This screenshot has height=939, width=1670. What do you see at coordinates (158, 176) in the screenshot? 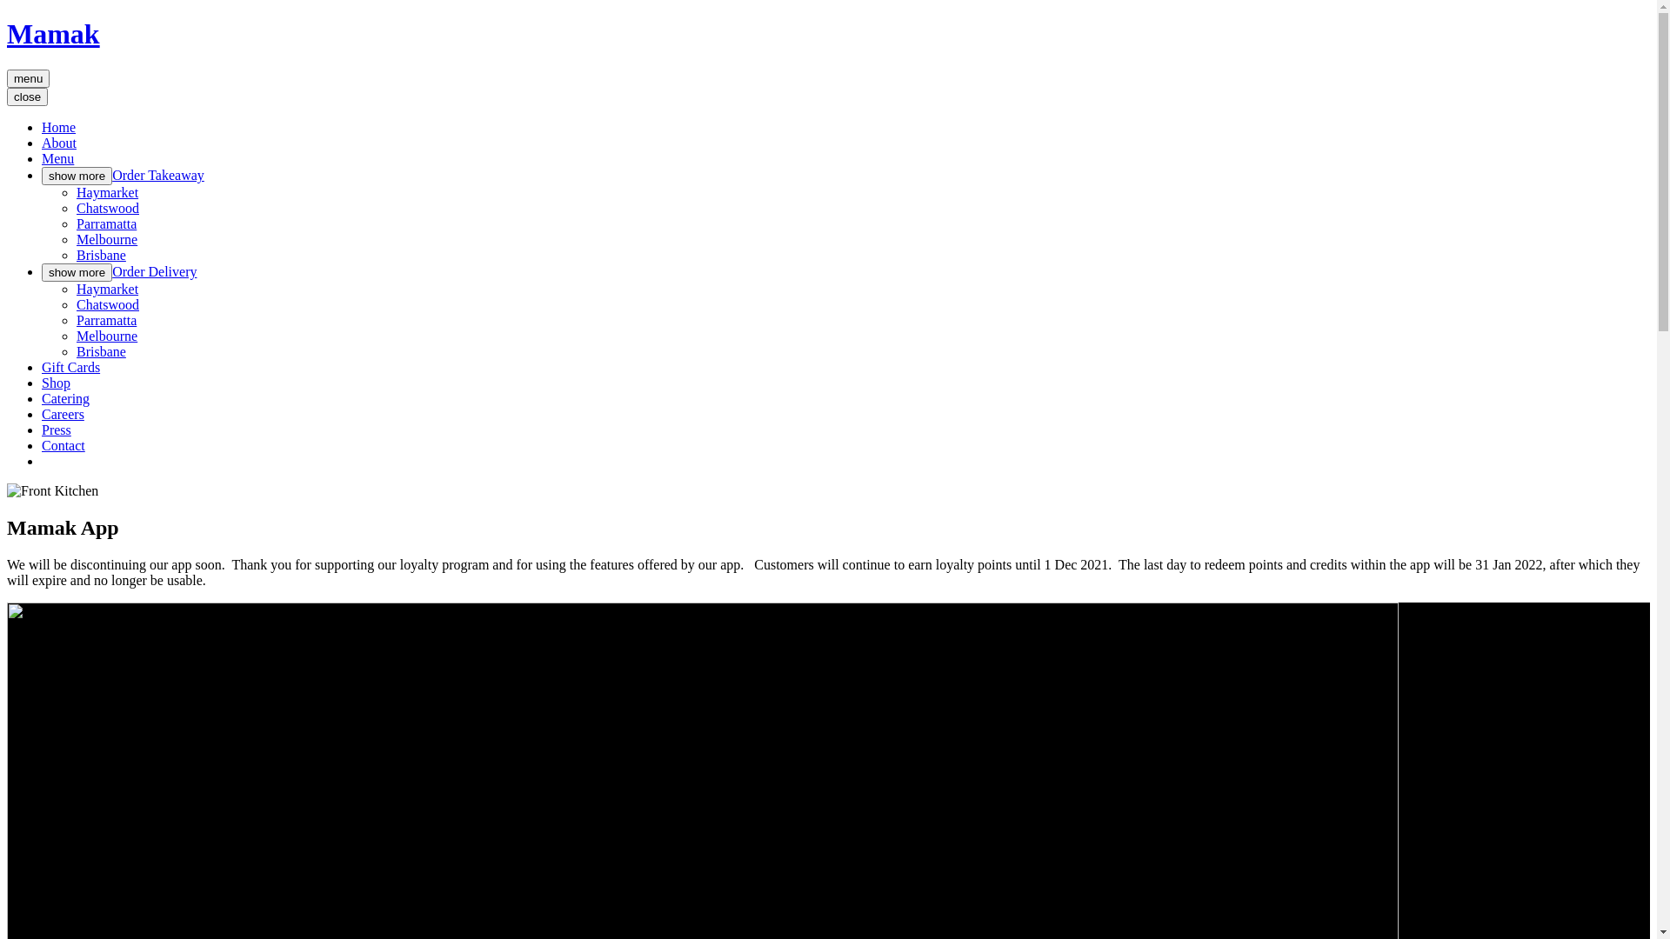
I see `Order Takeaway` at bounding box center [158, 176].